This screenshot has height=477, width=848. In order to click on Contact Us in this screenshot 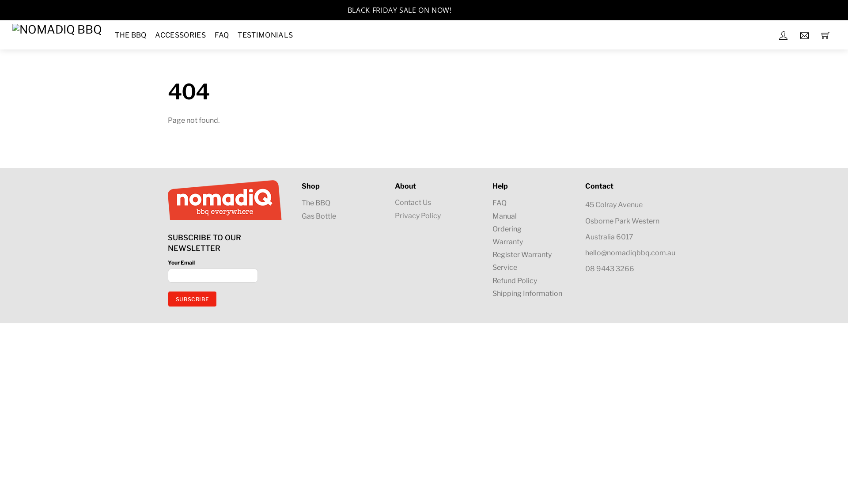, I will do `click(413, 202)`.